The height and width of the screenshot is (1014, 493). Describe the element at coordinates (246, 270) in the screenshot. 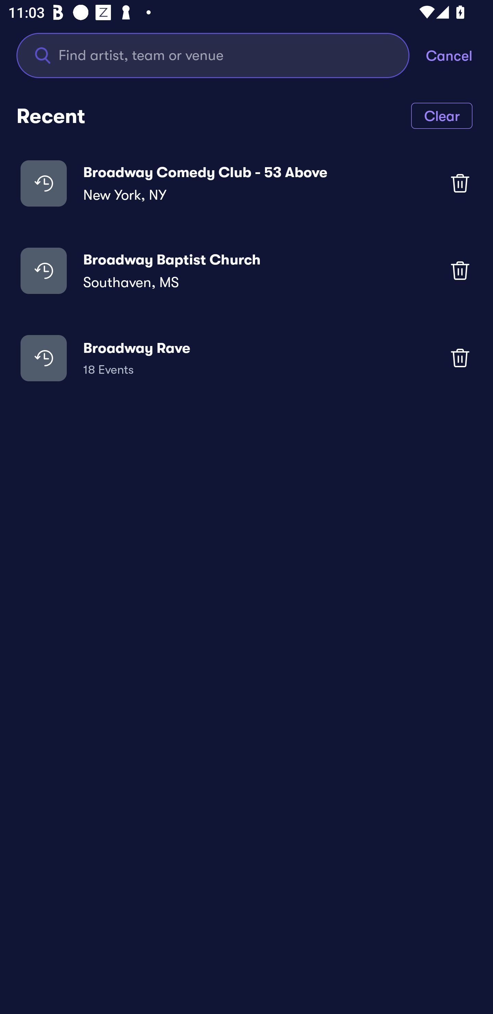

I see `Broadway Baptist Church Southaven, MS` at that location.